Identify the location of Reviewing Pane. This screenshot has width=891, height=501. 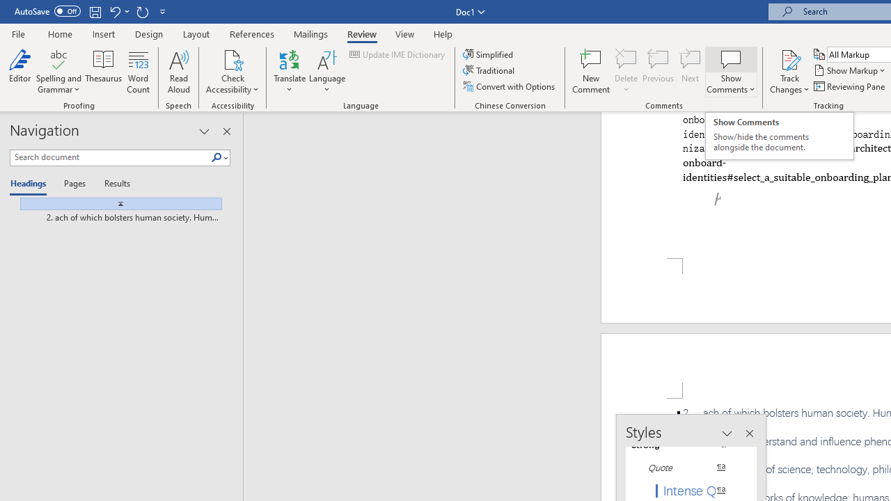
(851, 86).